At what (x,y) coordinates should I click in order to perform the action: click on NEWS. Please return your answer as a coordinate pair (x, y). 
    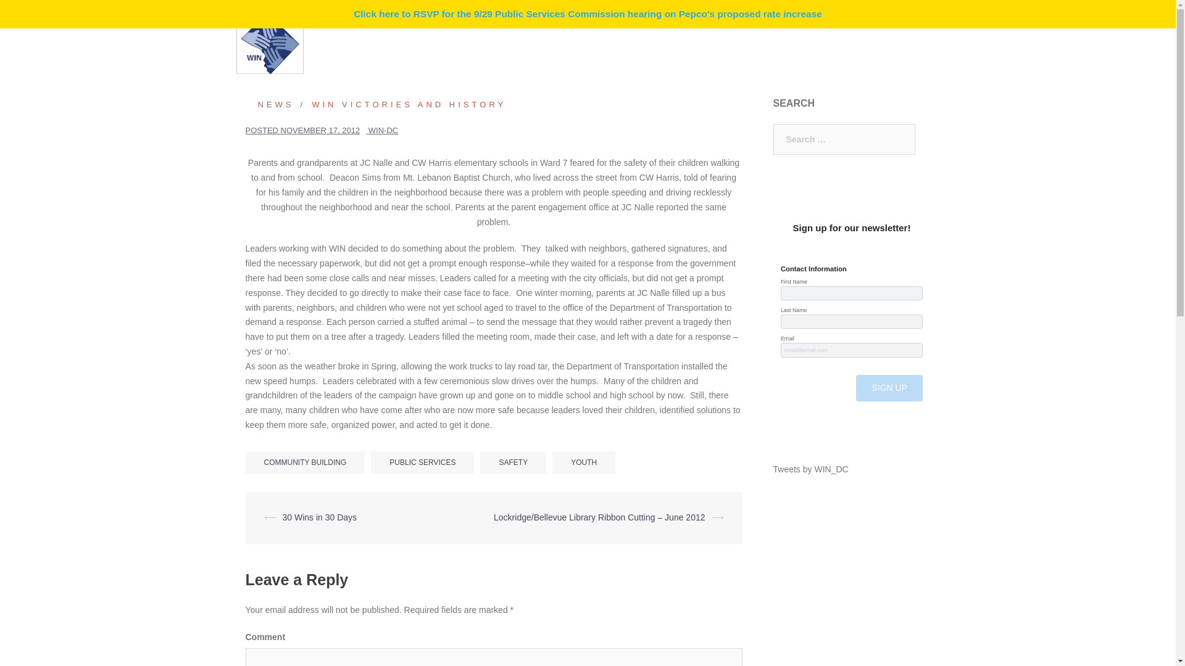
    Looking at the image, I should click on (269, 105).